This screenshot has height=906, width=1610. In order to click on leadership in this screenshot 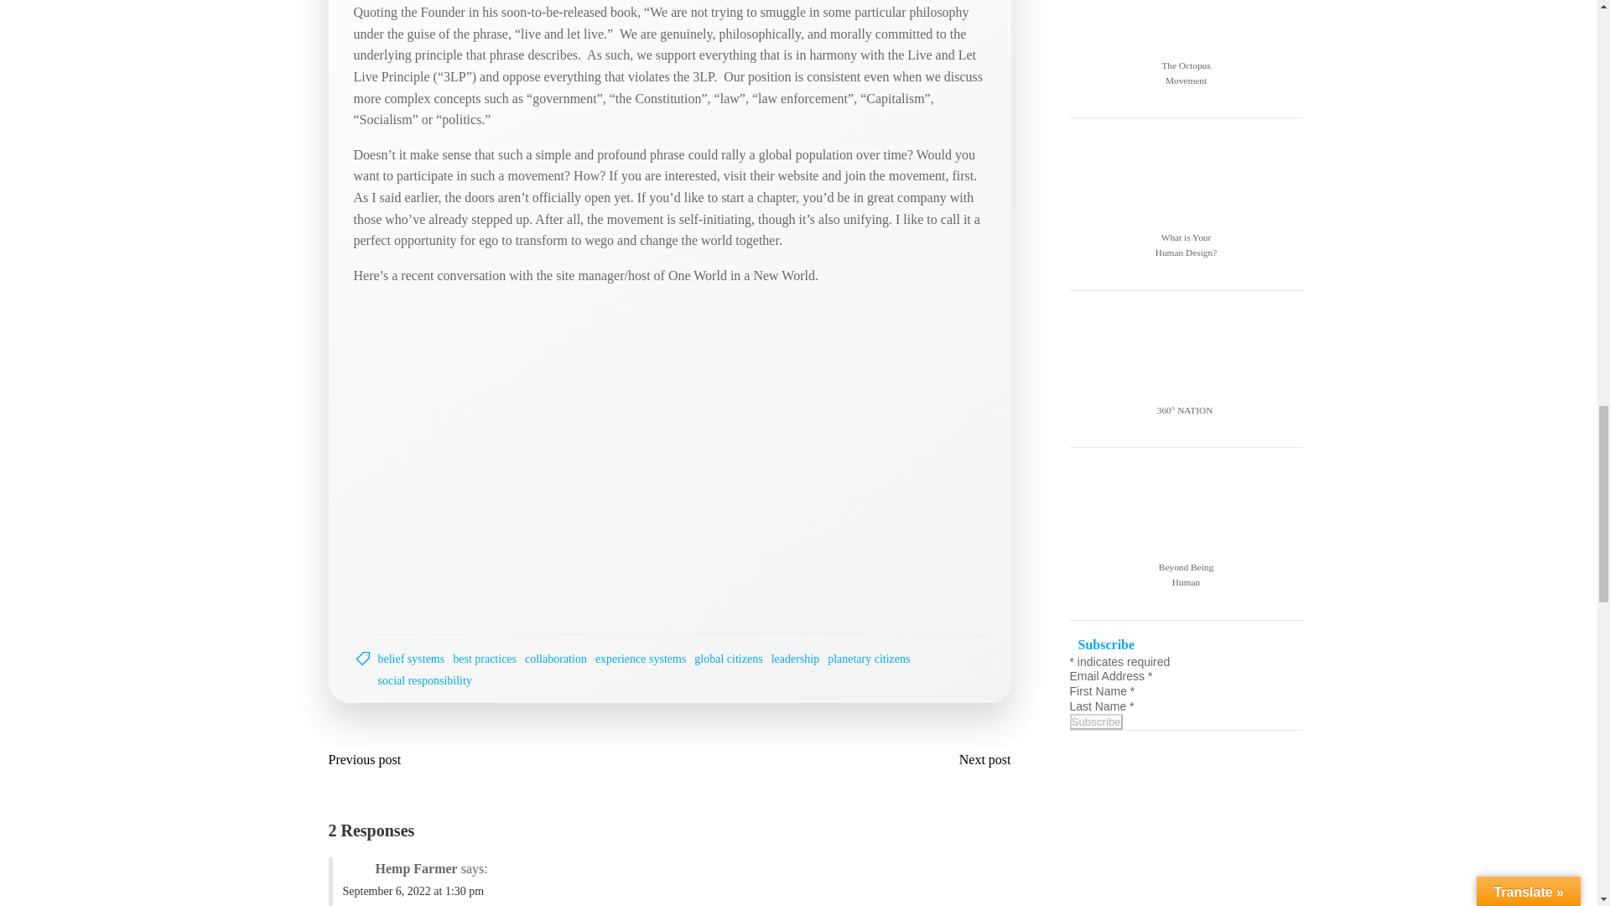, I will do `click(795, 659)`.